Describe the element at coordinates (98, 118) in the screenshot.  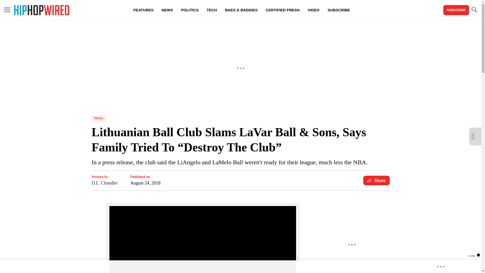
I see `NEWS` at that location.